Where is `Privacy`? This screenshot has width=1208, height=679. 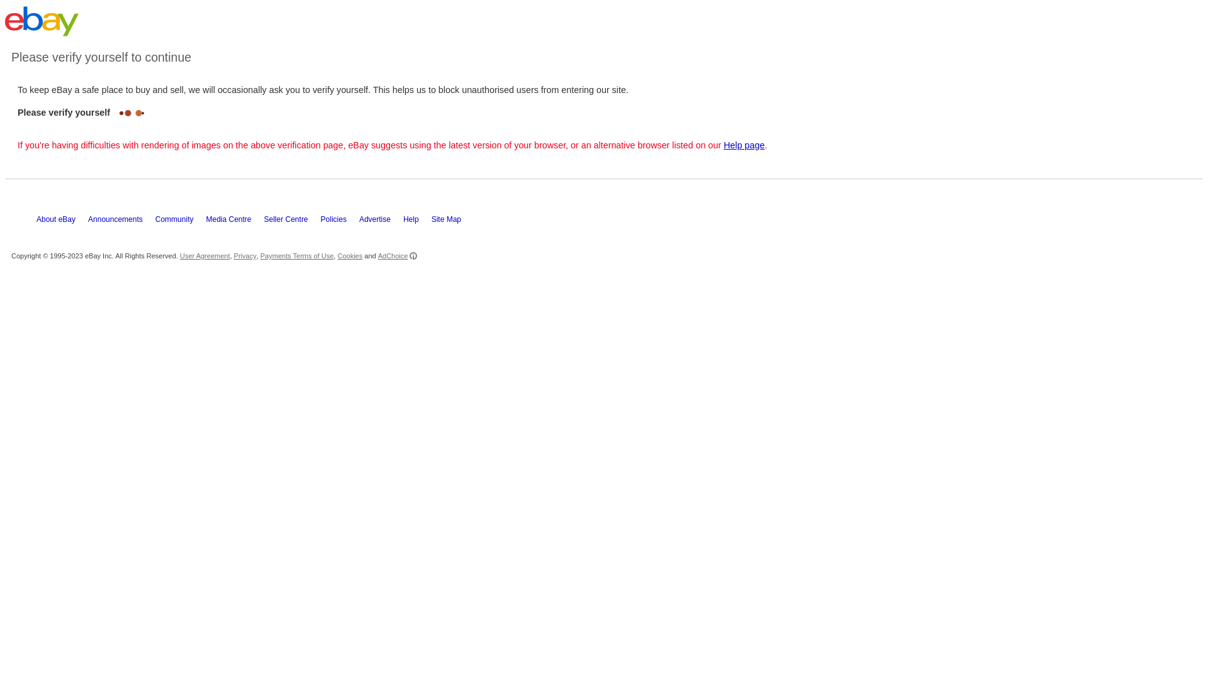
Privacy is located at coordinates (245, 256).